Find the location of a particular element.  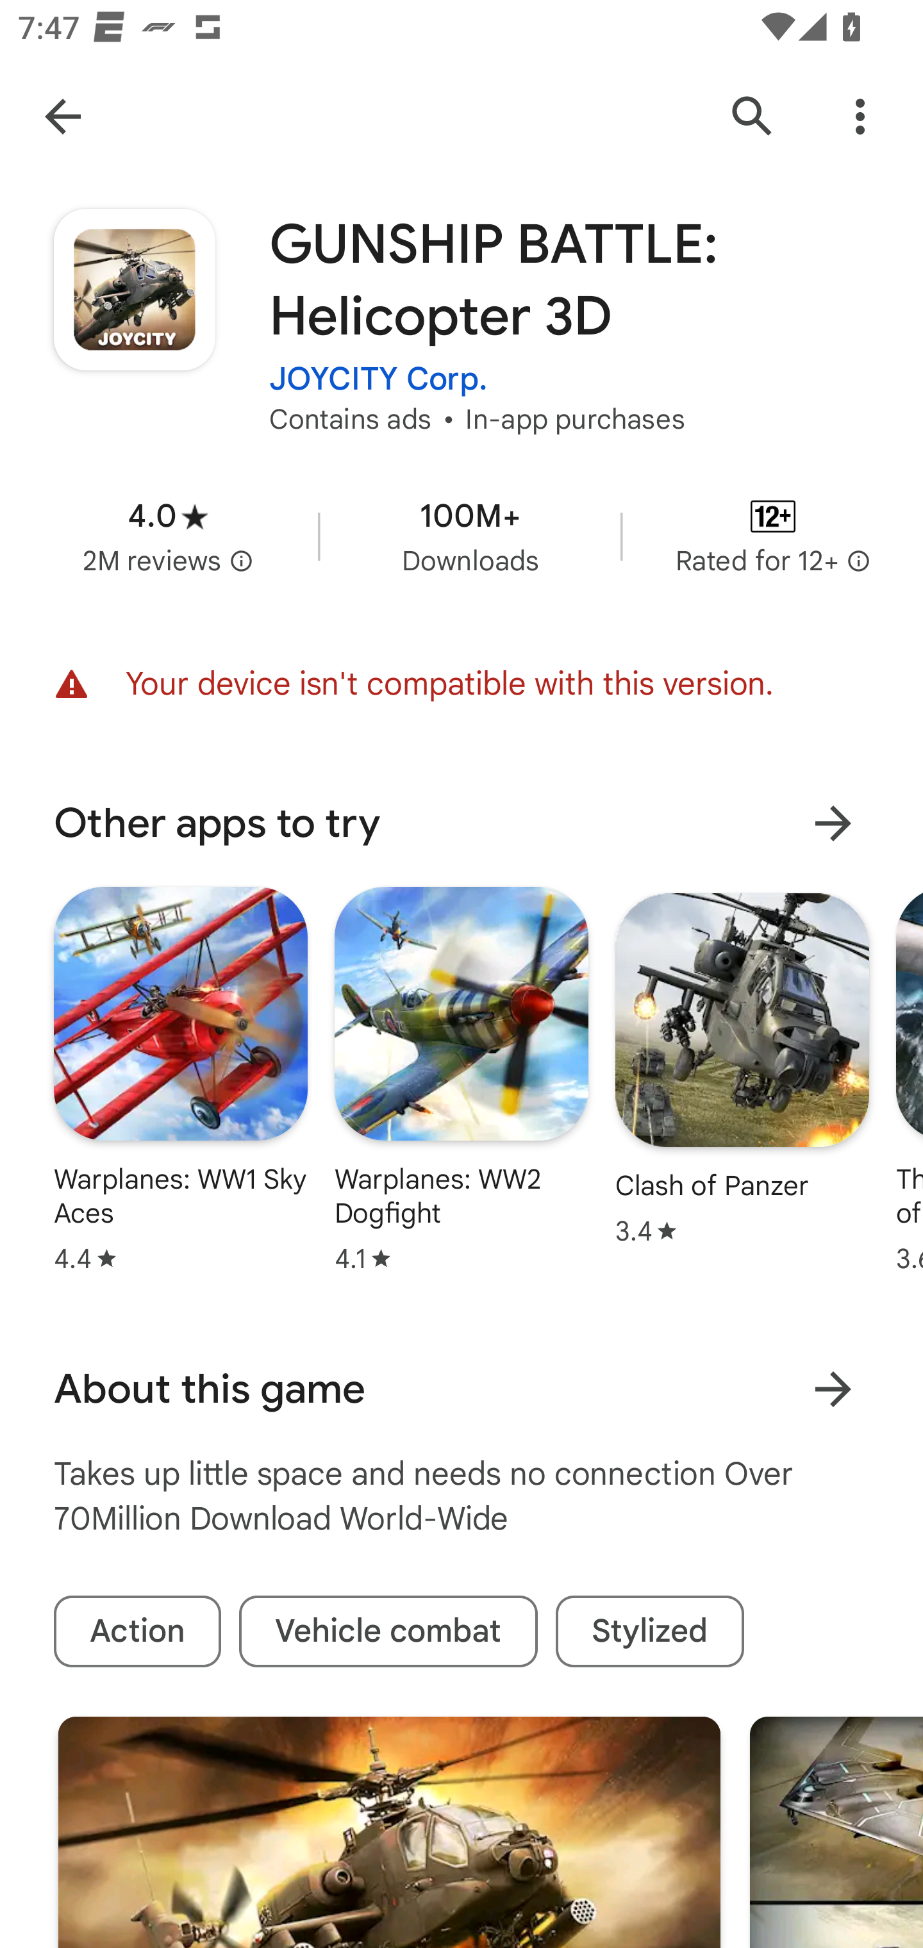

Play trailer for "GUNSHIP BATTLE: Helicopter 3D" is located at coordinates (389, 1832).